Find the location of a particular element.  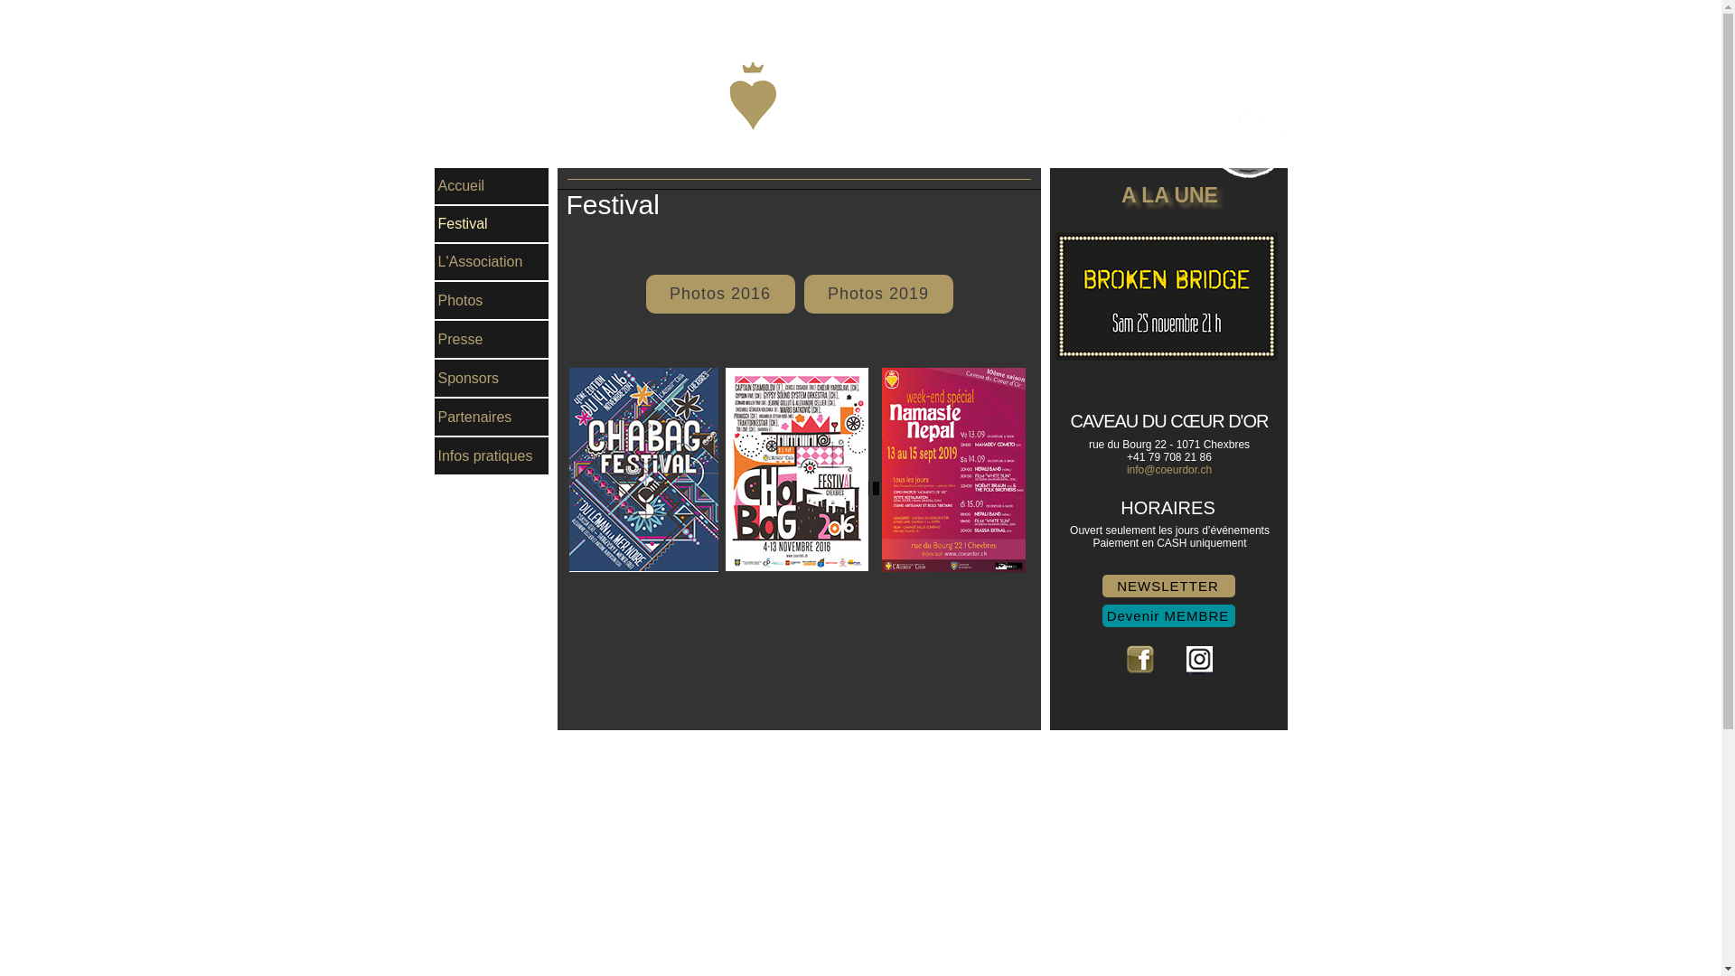

Photos is located at coordinates (491, 300).